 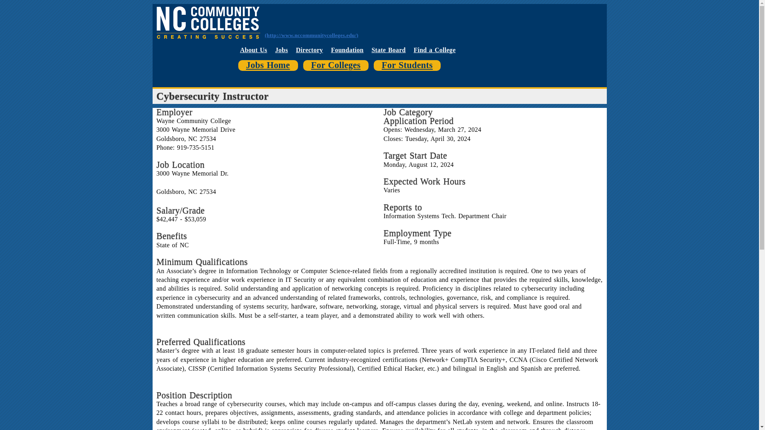 What do you see at coordinates (388, 49) in the screenshot?
I see `State Board` at bounding box center [388, 49].